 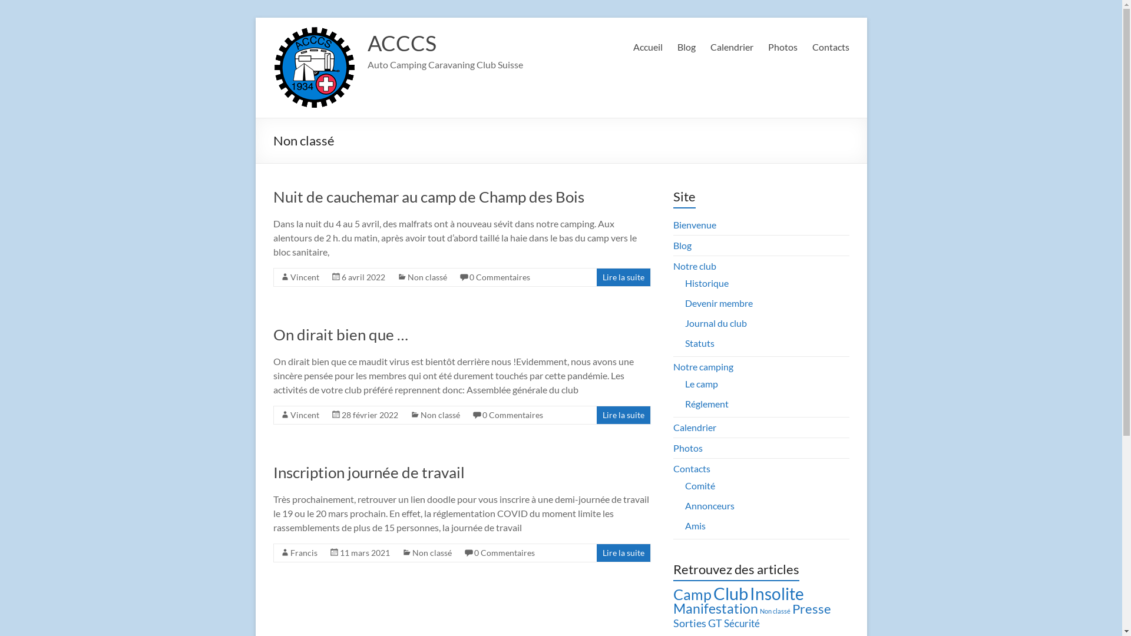 What do you see at coordinates (303, 552) in the screenshot?
I see `Francis` at bounding box center [303, 552].